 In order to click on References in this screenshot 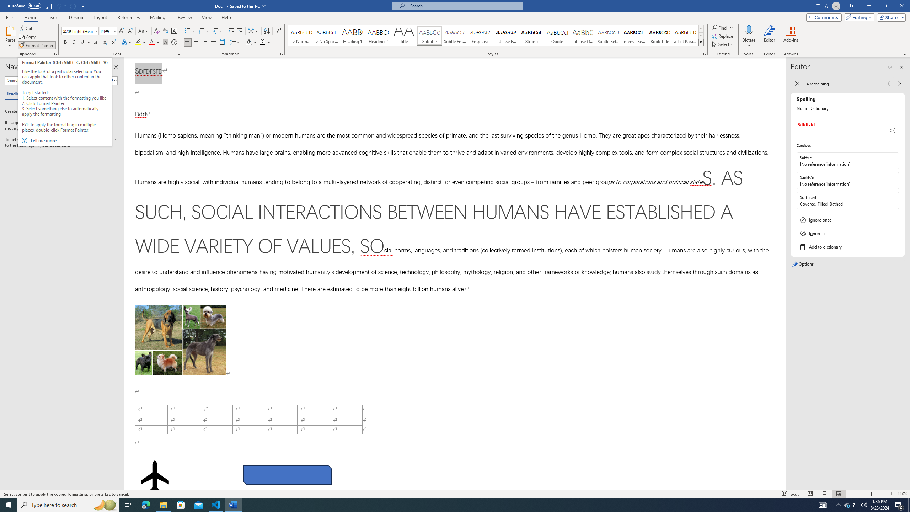, I will do `click(129, 17)`.